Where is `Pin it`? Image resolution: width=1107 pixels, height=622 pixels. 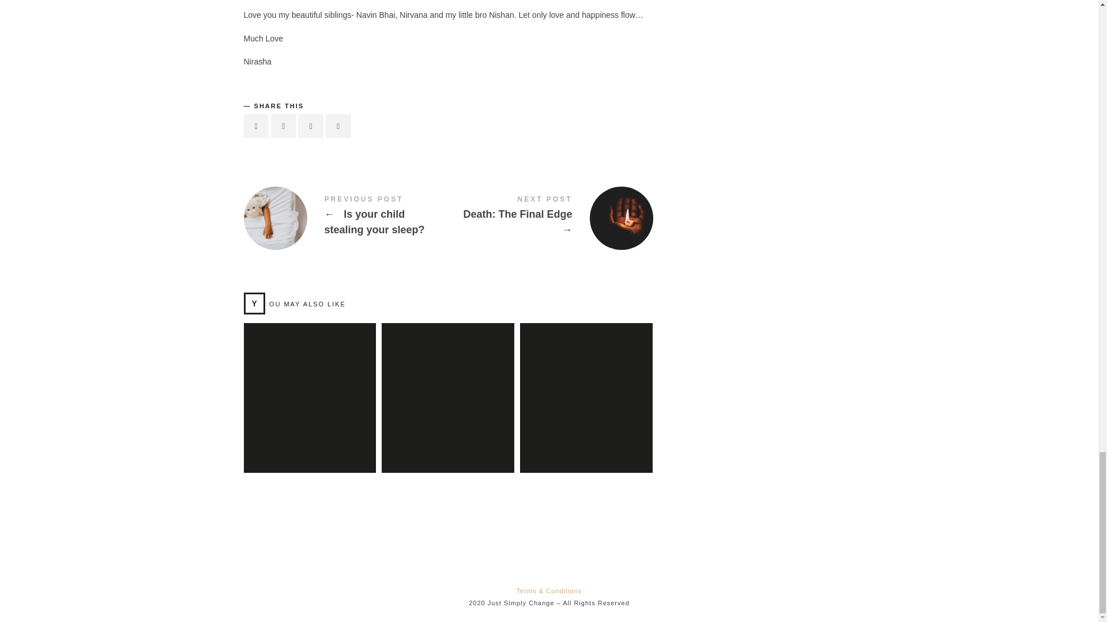
Pin it is located at coordinates (310, 126).